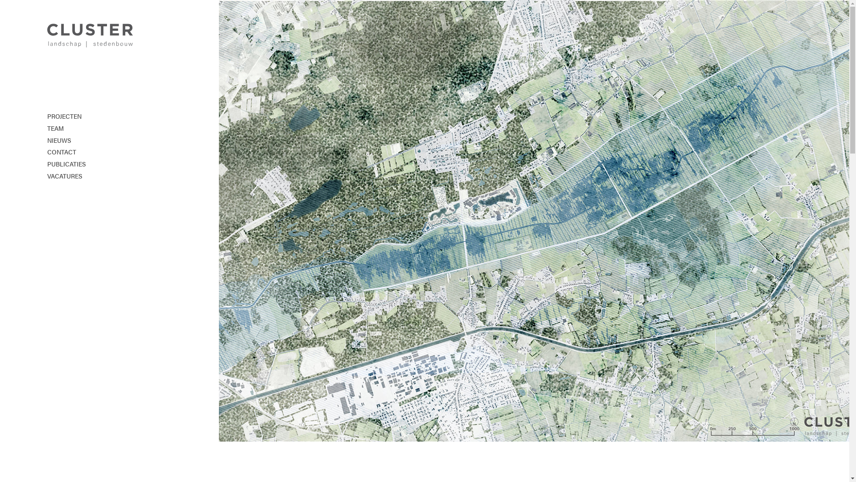  I want to click on TEAM, so click(90, 129).